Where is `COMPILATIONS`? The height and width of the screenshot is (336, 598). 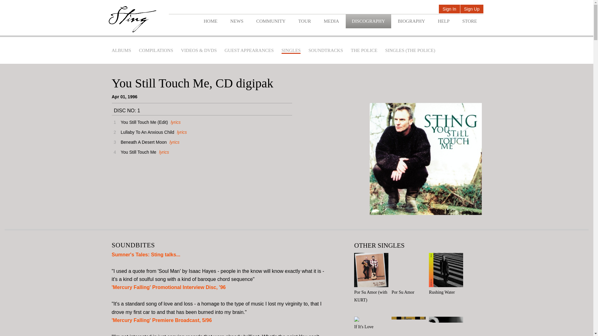
COMPILATIONS is located at coordinates (156, 50).